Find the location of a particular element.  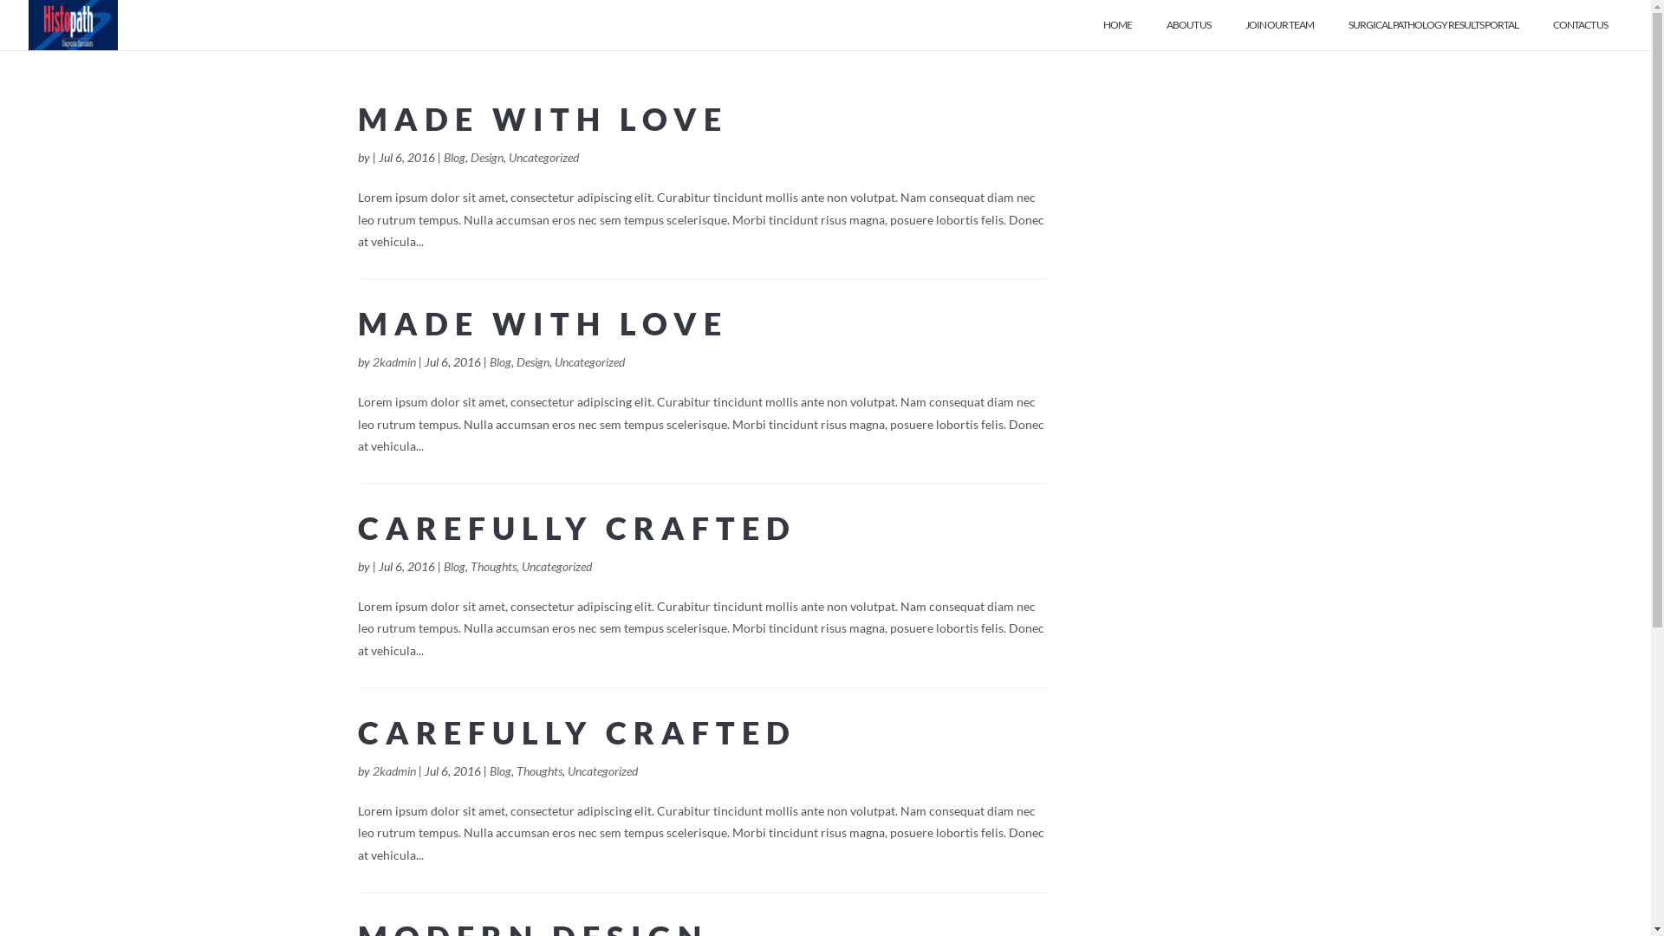

HOME is located at coordinates (1118, 35).